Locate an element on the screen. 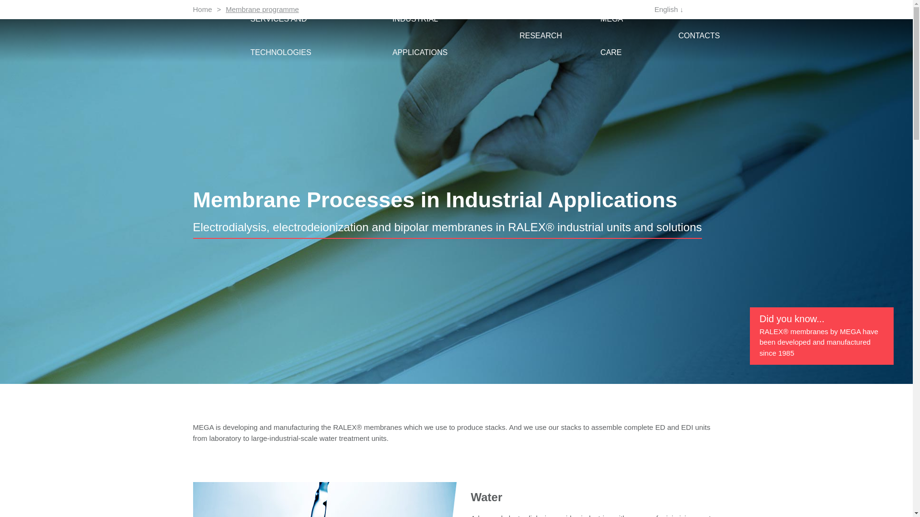 Image resolution: width=920 pixels, height=517 pixels. Membrane programme is located at coordinates (262, 9).